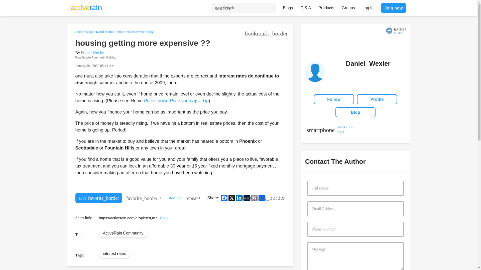 This screenshot has height=270, width=481. What do you see at coordinates (288, 6) in the screenshot?
I see `Blogs` at bounding box center [288, 6].